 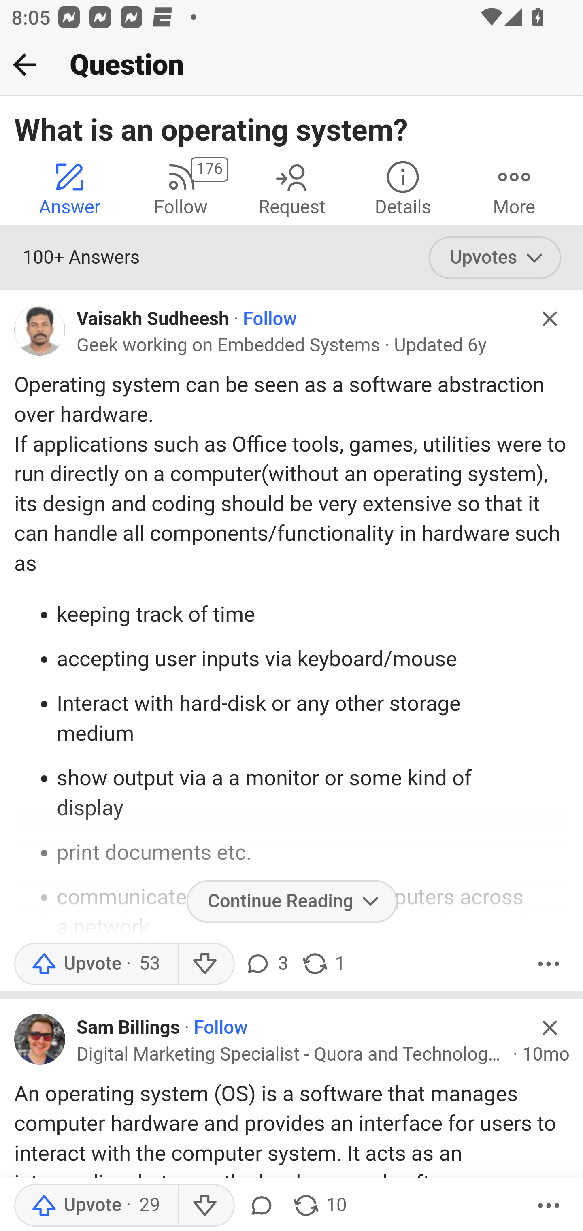 What do you see at coordinates (403, 188) in the screenshot?
I see `Details` at bounding box center [403, 188].